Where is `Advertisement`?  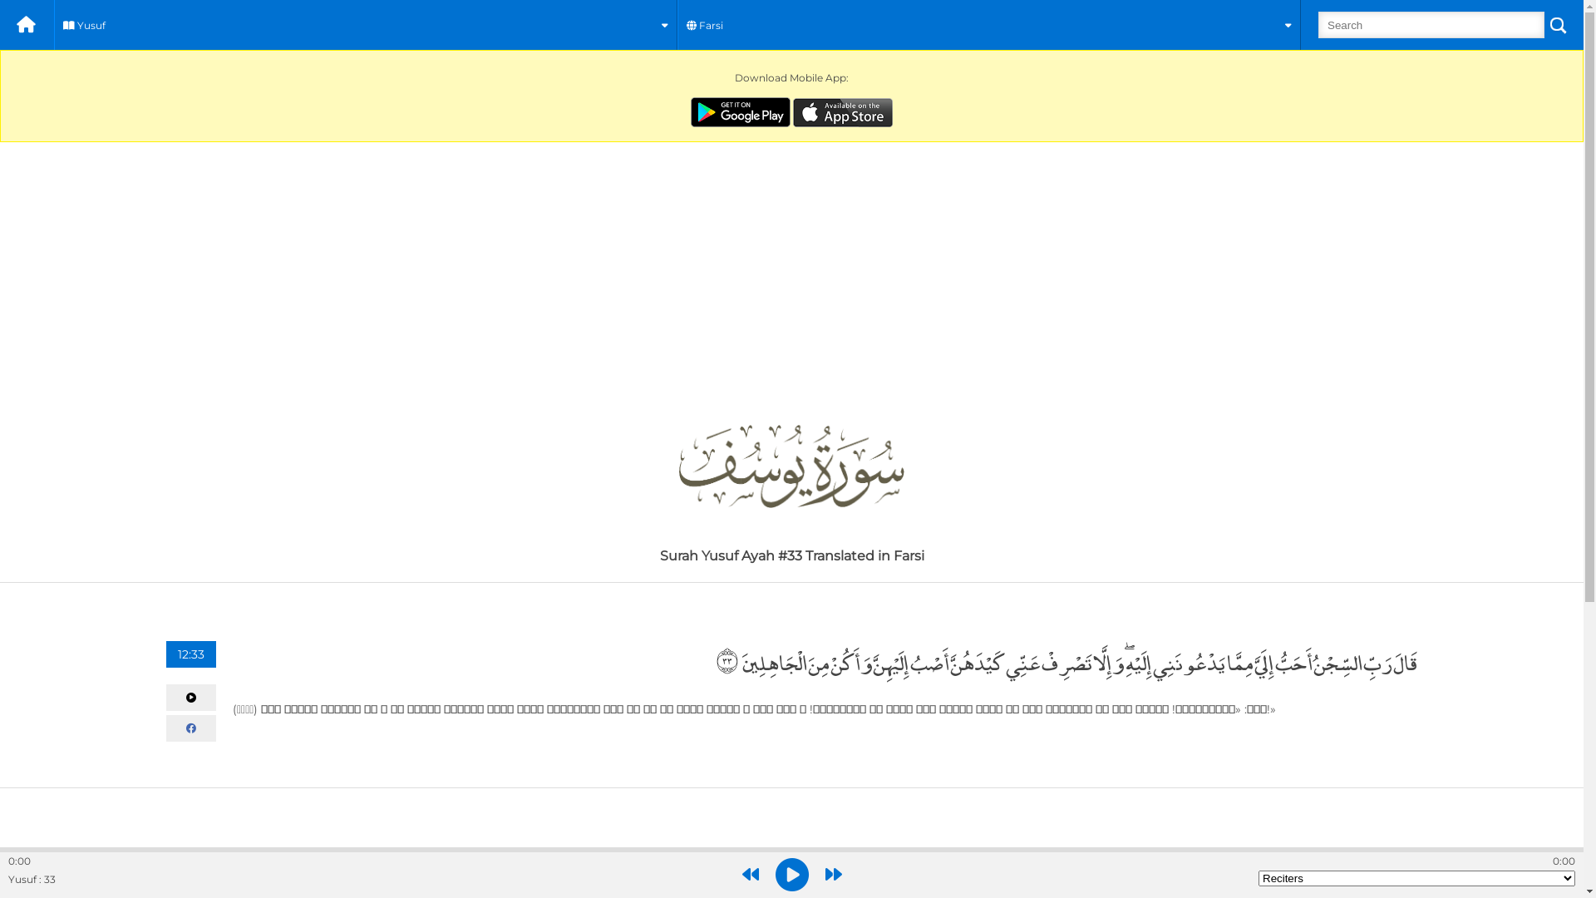
Advertisement is located at coordinates (791, 267).